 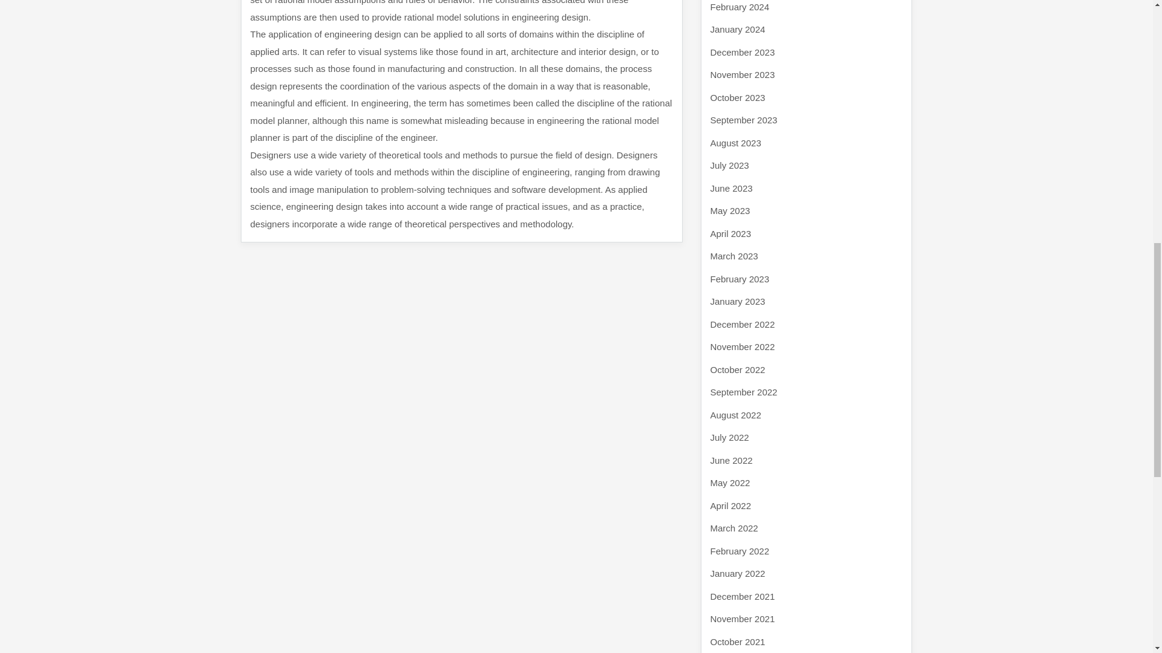 What do you see at coordinates (731, 187) in the screenshot?
I see `June 2023` at bounding box center [731, 187].